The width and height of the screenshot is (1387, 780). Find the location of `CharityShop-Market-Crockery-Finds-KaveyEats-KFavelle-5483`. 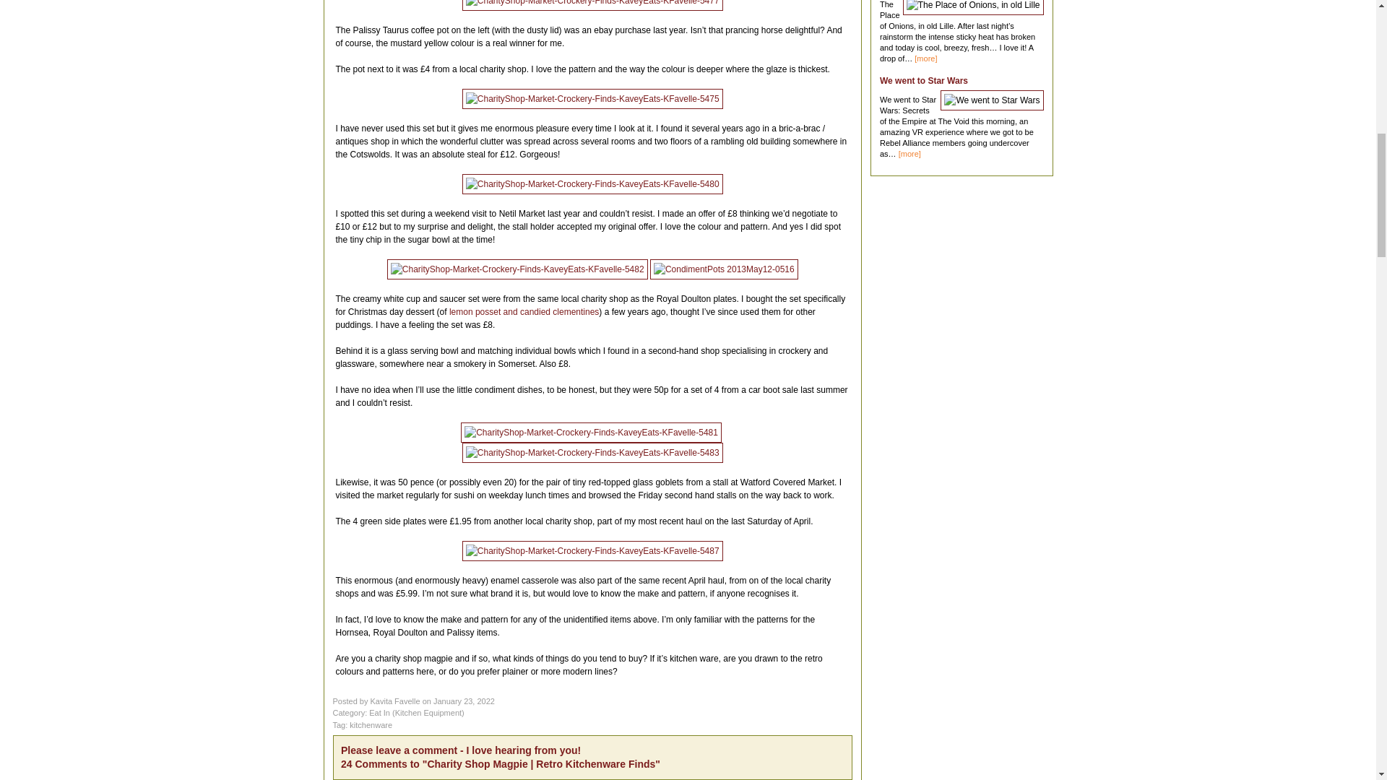

CharityShop-Market-Crockery-Finds-KaveyEats-KFavelle-5483 is located at coordinates (592, 452).